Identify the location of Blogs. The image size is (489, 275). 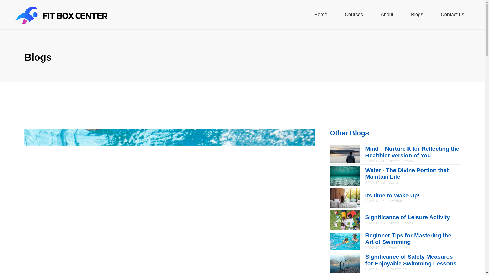
(417, 15).